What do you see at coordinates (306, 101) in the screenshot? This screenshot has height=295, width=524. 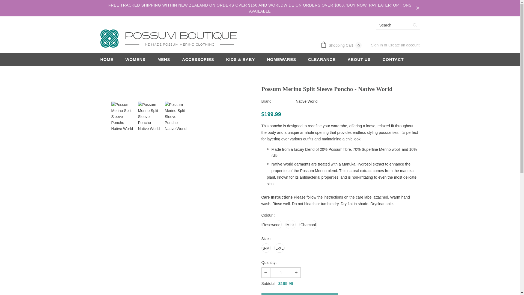 I see `Native World` at bounding box center [306, 101].